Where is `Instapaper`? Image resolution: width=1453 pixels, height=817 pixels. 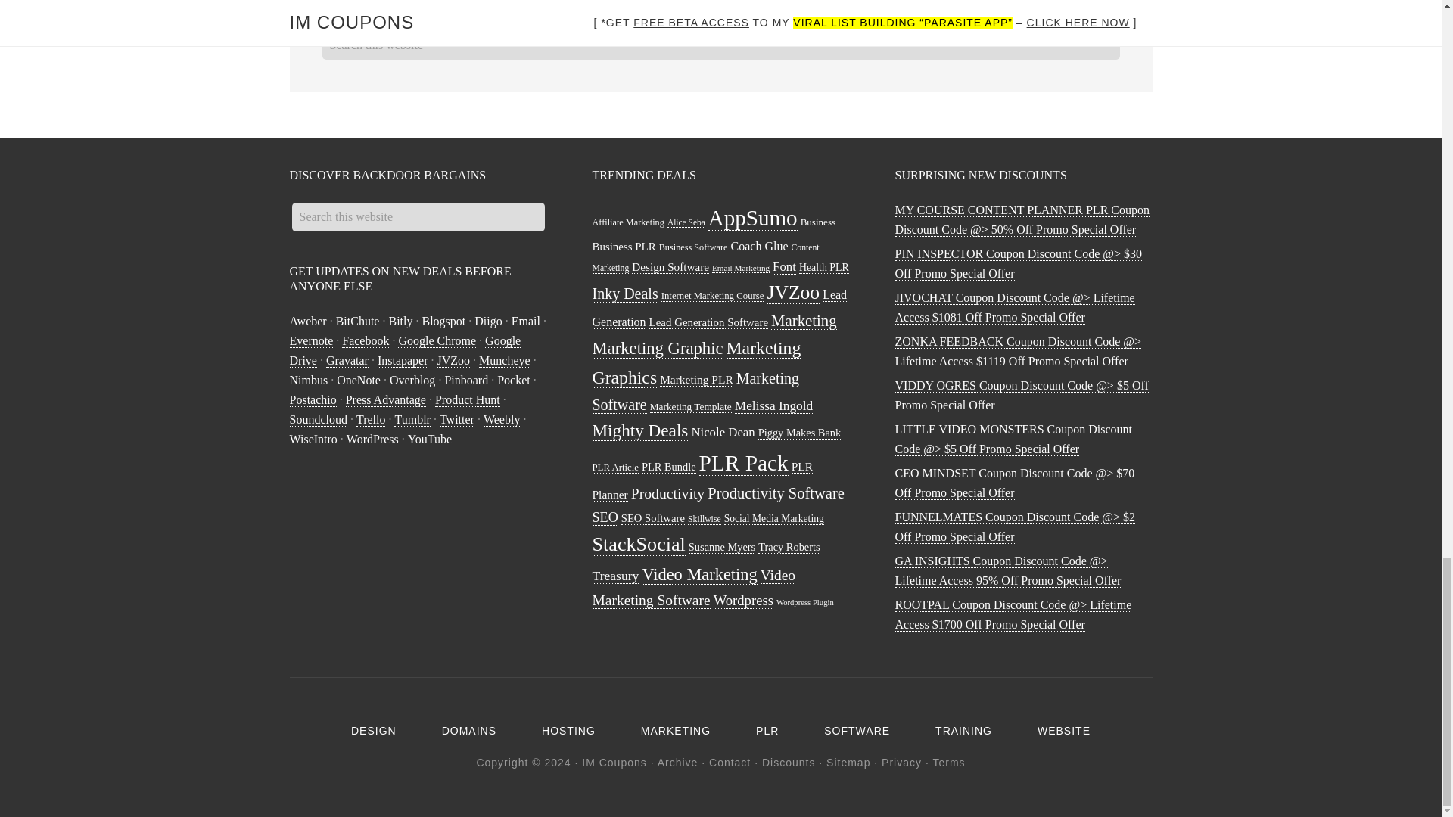 Instapaper is located at coordinates (403, 360).